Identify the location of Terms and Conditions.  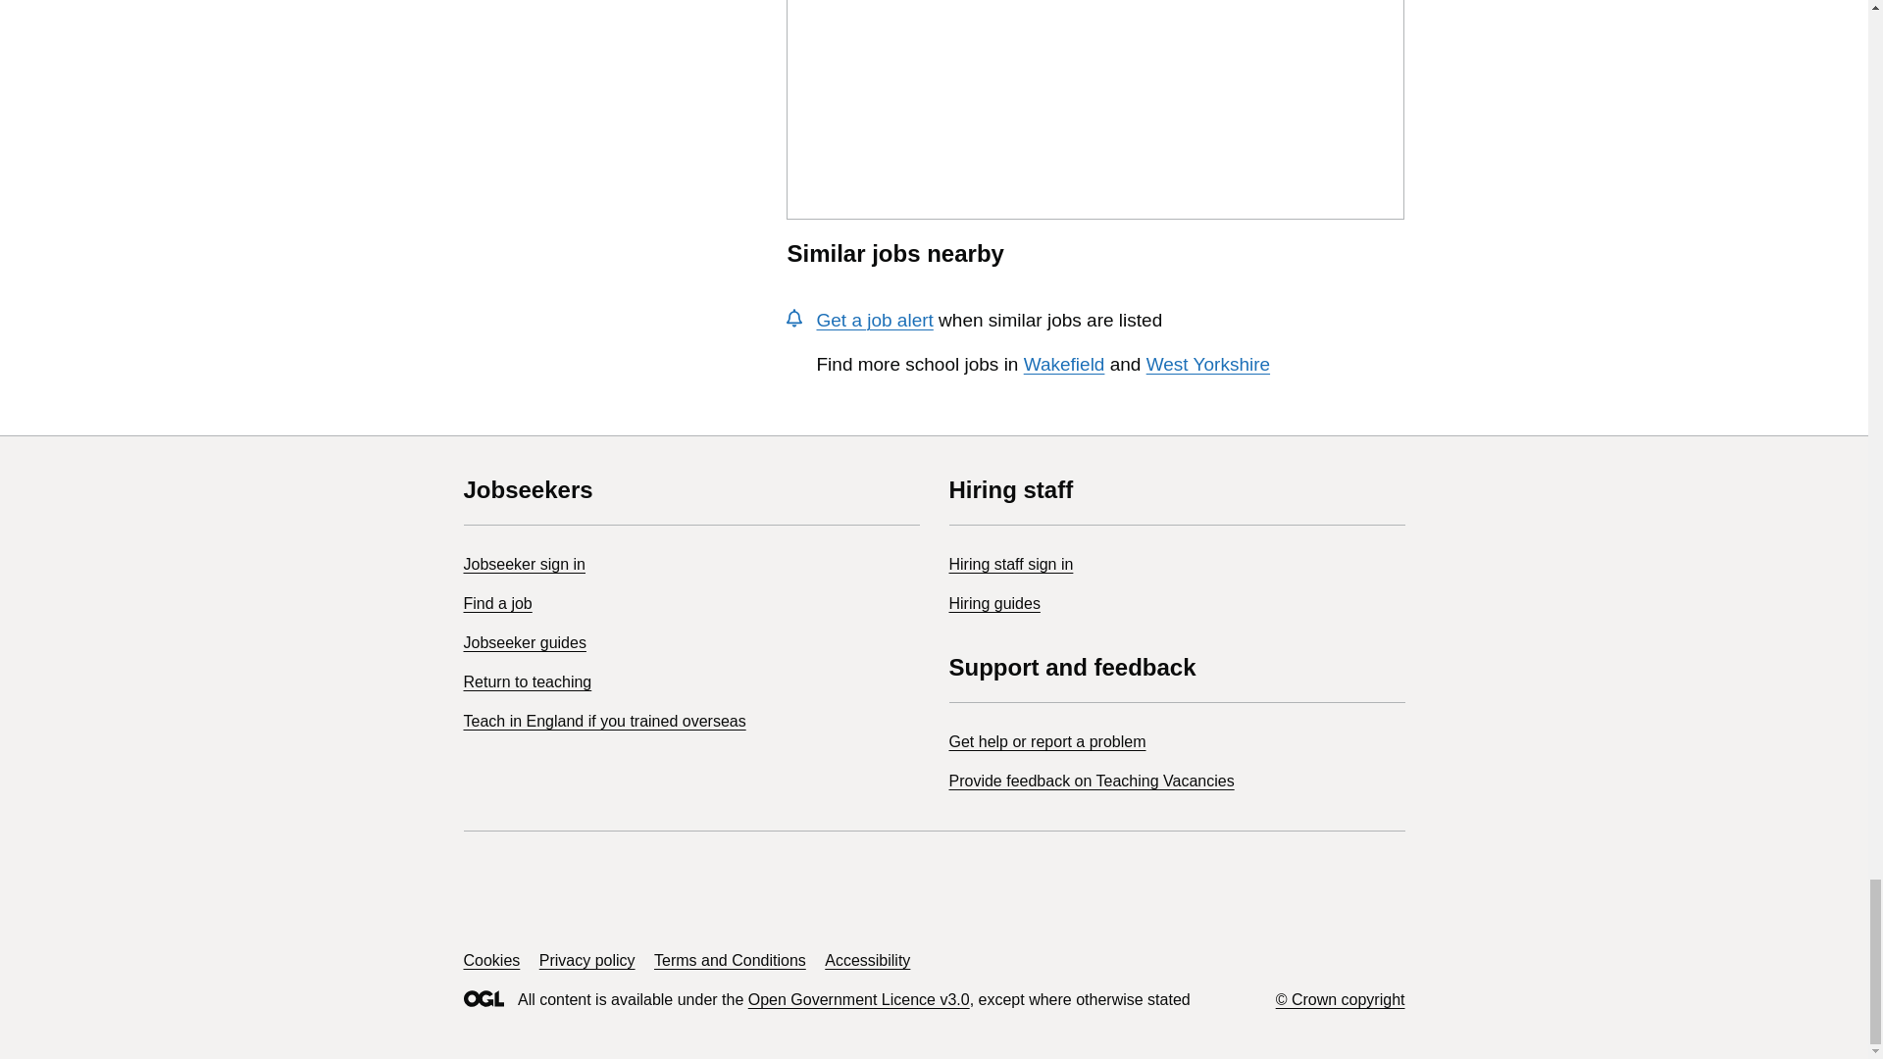
(730, 960).